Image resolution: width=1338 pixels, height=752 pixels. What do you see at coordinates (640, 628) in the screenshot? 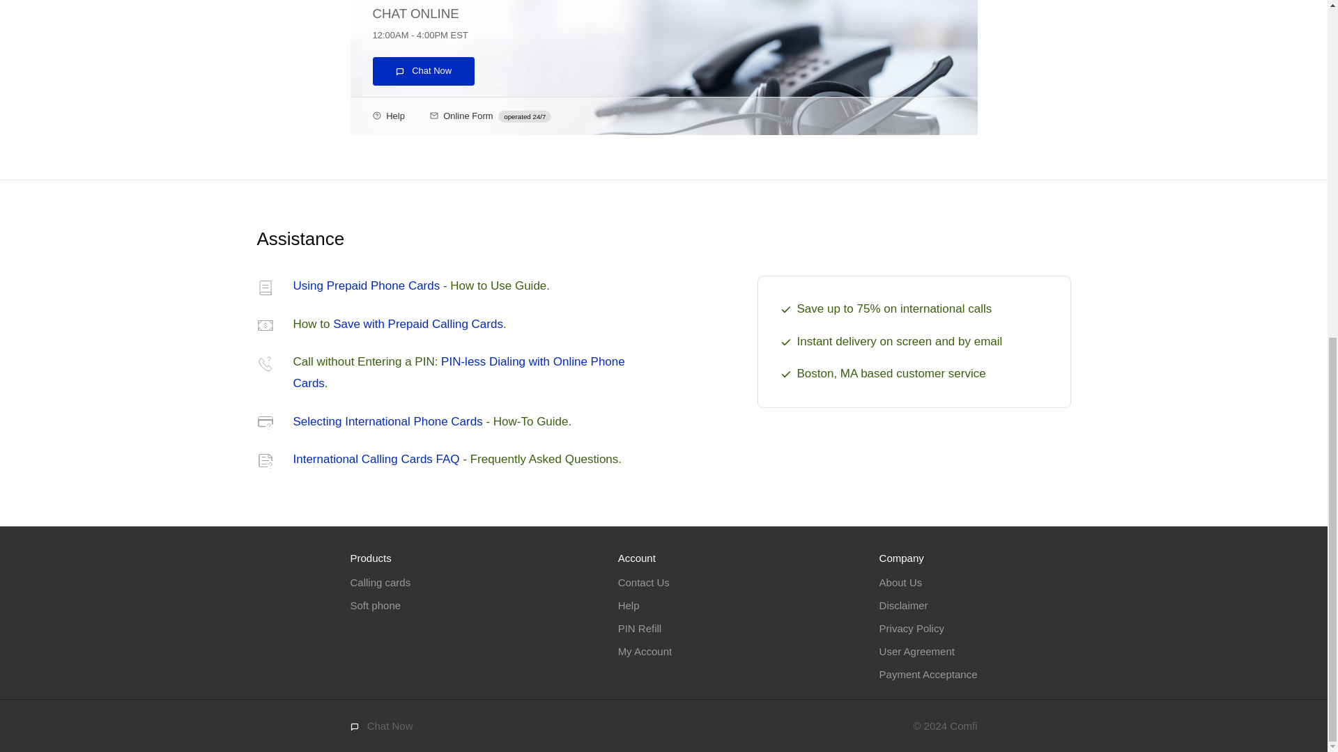
I see `PIN Refill` at bounding box center [640, 628].